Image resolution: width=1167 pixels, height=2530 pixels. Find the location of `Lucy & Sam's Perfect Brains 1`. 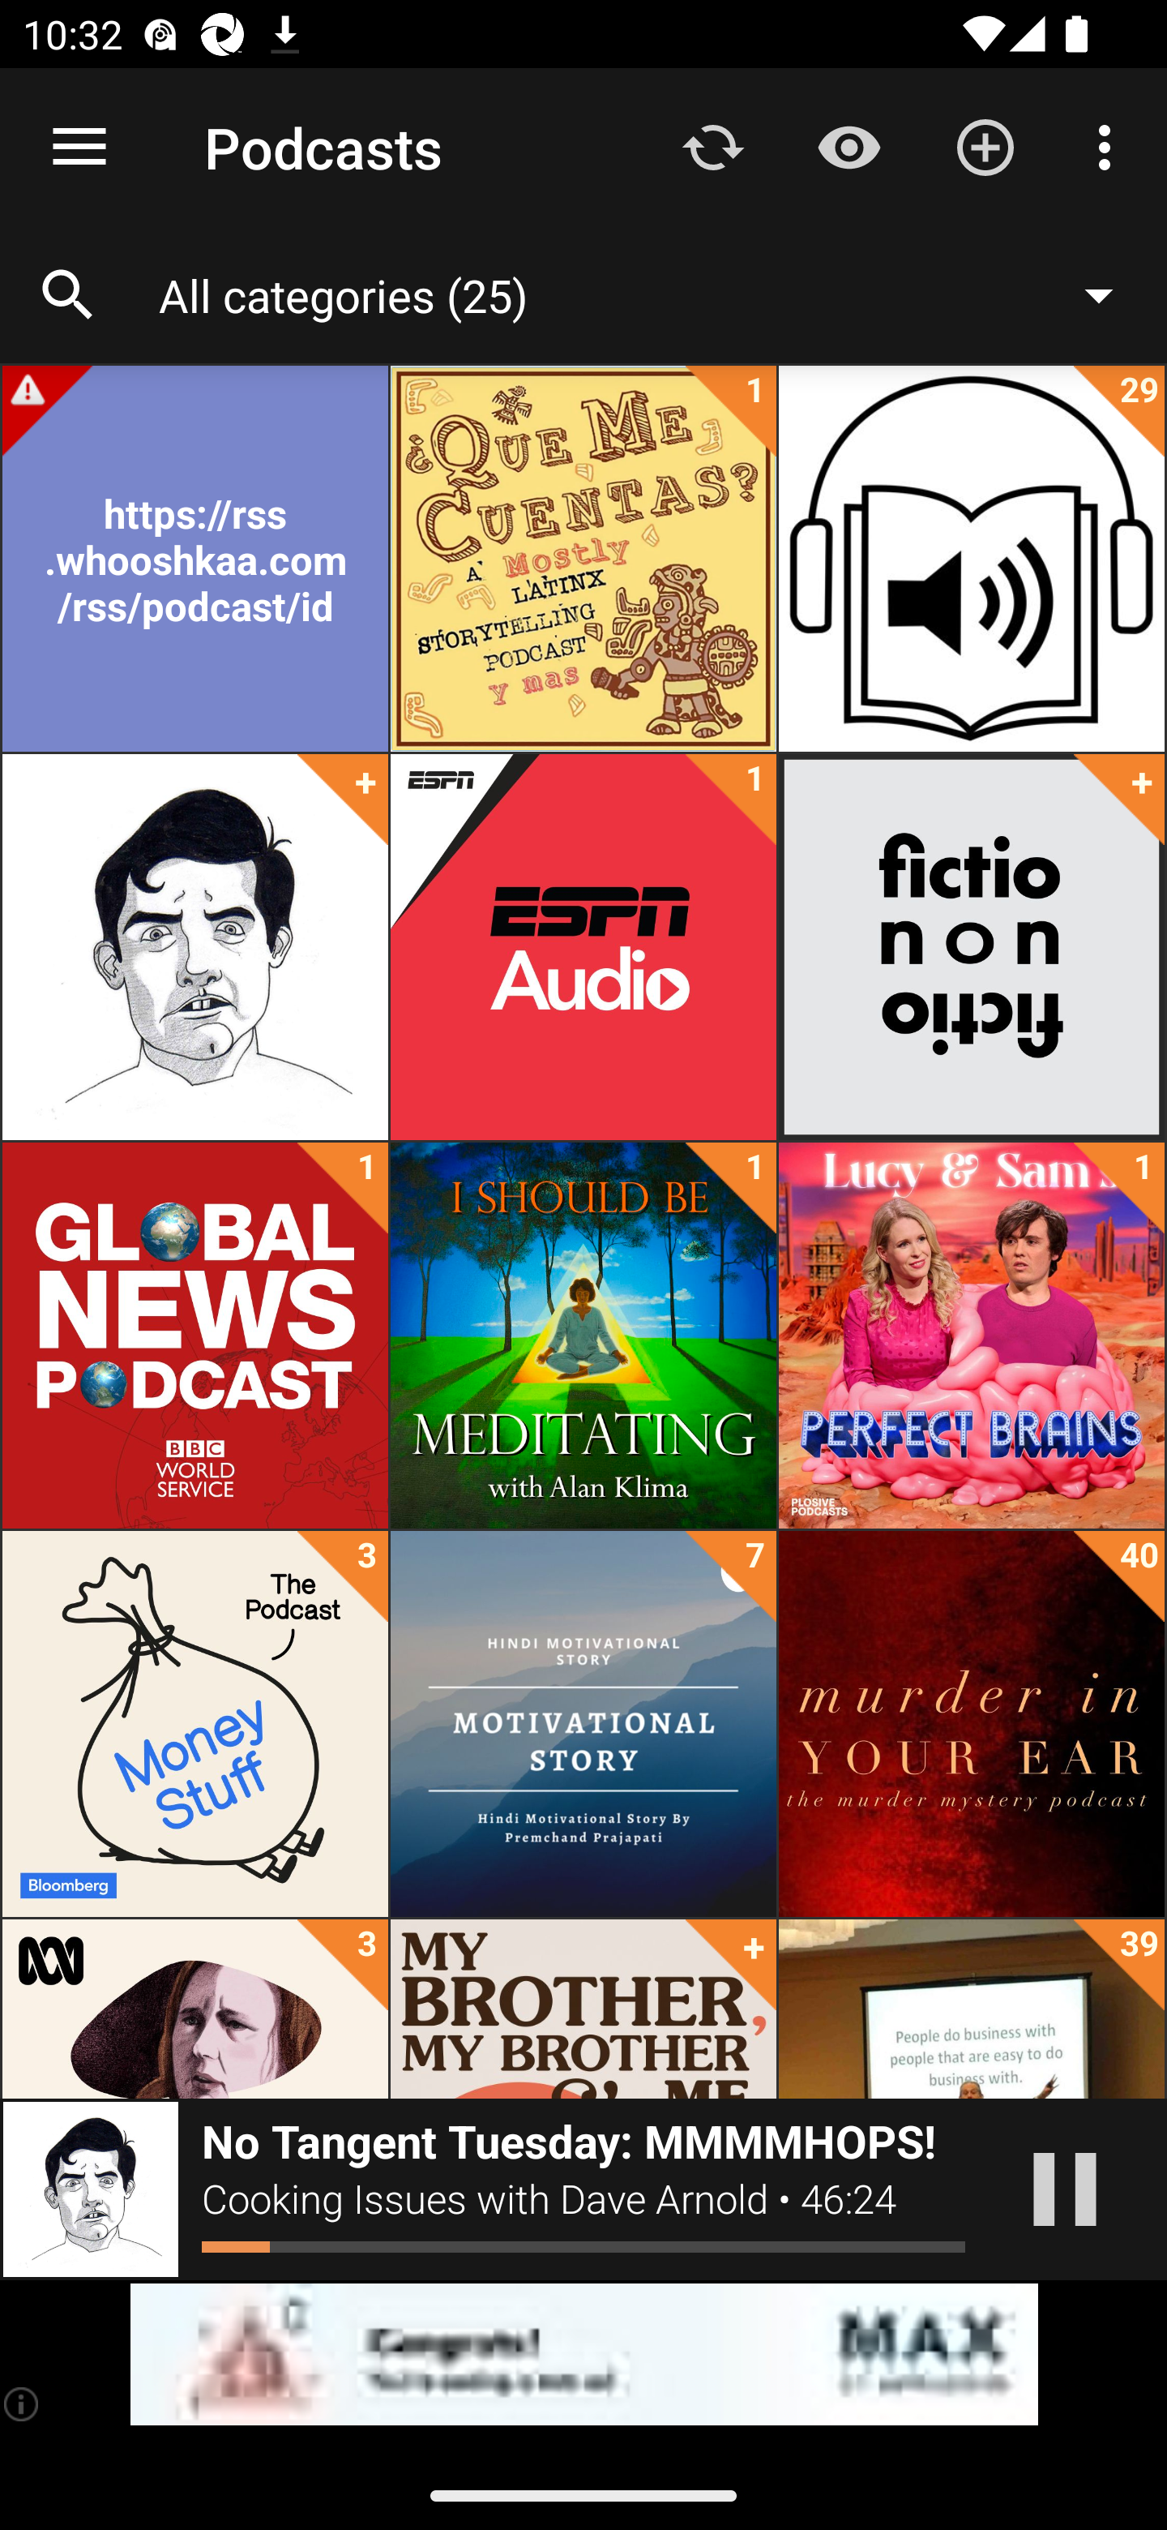

Lucy & Sam's Perfect Brains 1 is located at coordinates (971, 1336).